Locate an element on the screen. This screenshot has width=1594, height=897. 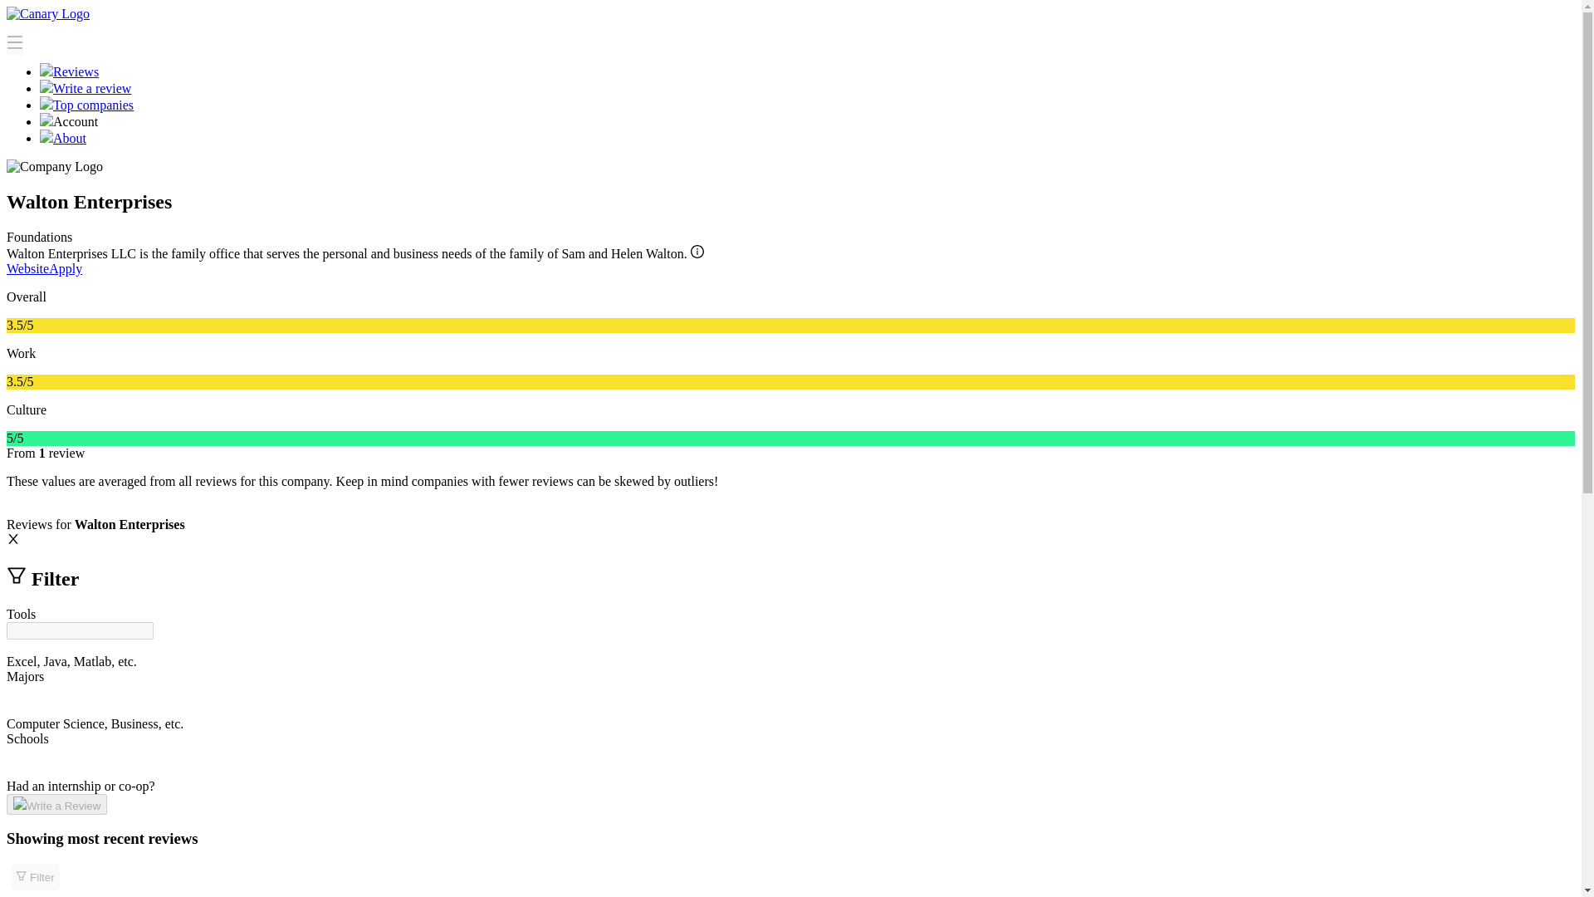
About is located at coordinates (63, 138).